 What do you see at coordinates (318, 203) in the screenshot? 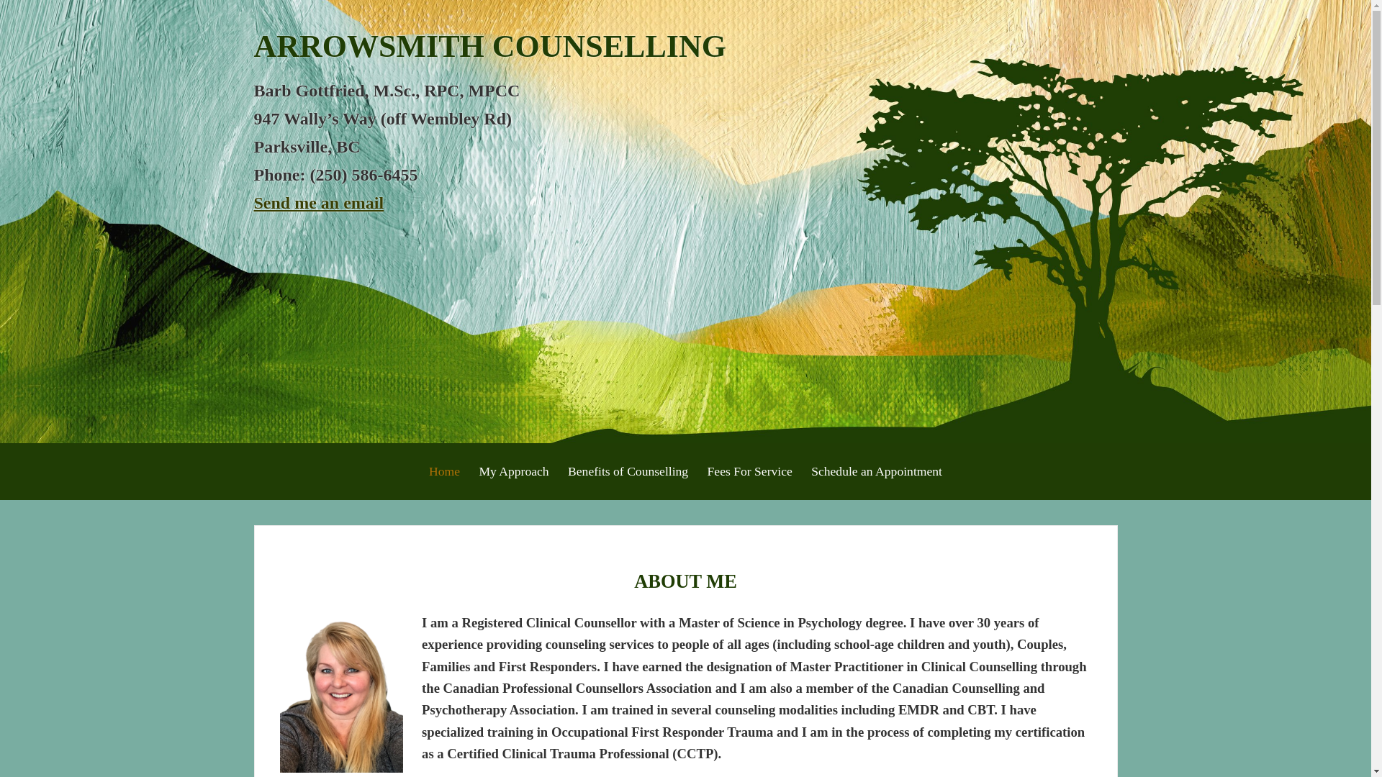
I see `Send me an email` at bounding box center [318, 203].